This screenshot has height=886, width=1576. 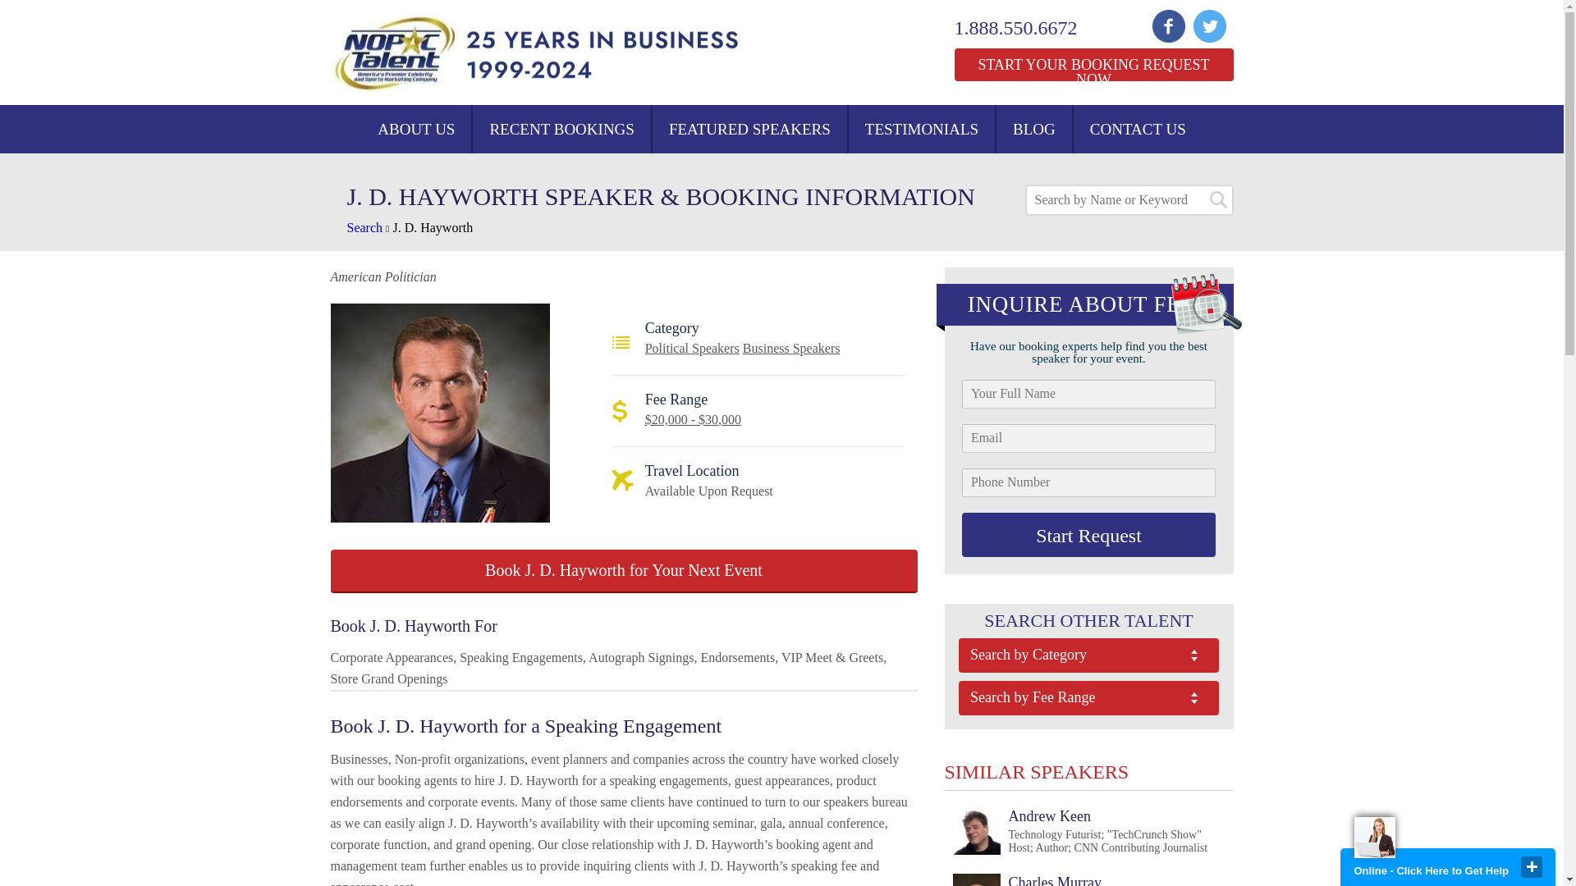 I want to click on Search by Category, so click(x=1088, y=655).